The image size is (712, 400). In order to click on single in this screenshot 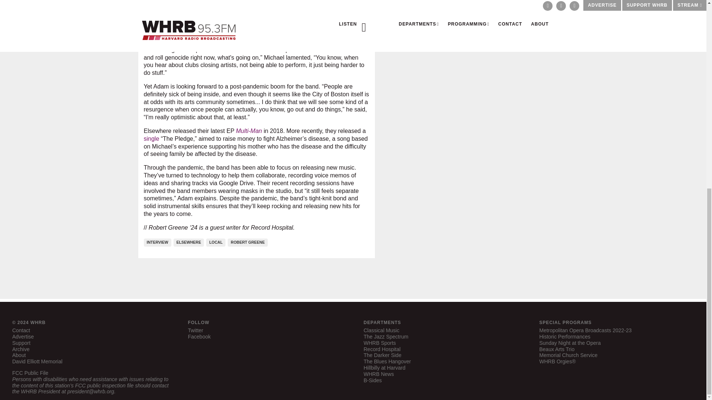, I will do `click(151, 139)`.